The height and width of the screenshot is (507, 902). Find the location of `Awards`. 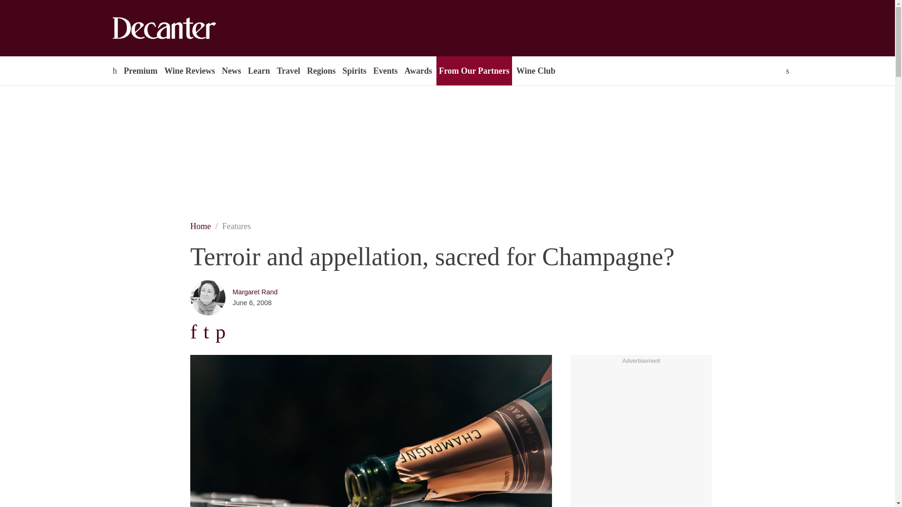

Awards is located at coordinates (418, 70).